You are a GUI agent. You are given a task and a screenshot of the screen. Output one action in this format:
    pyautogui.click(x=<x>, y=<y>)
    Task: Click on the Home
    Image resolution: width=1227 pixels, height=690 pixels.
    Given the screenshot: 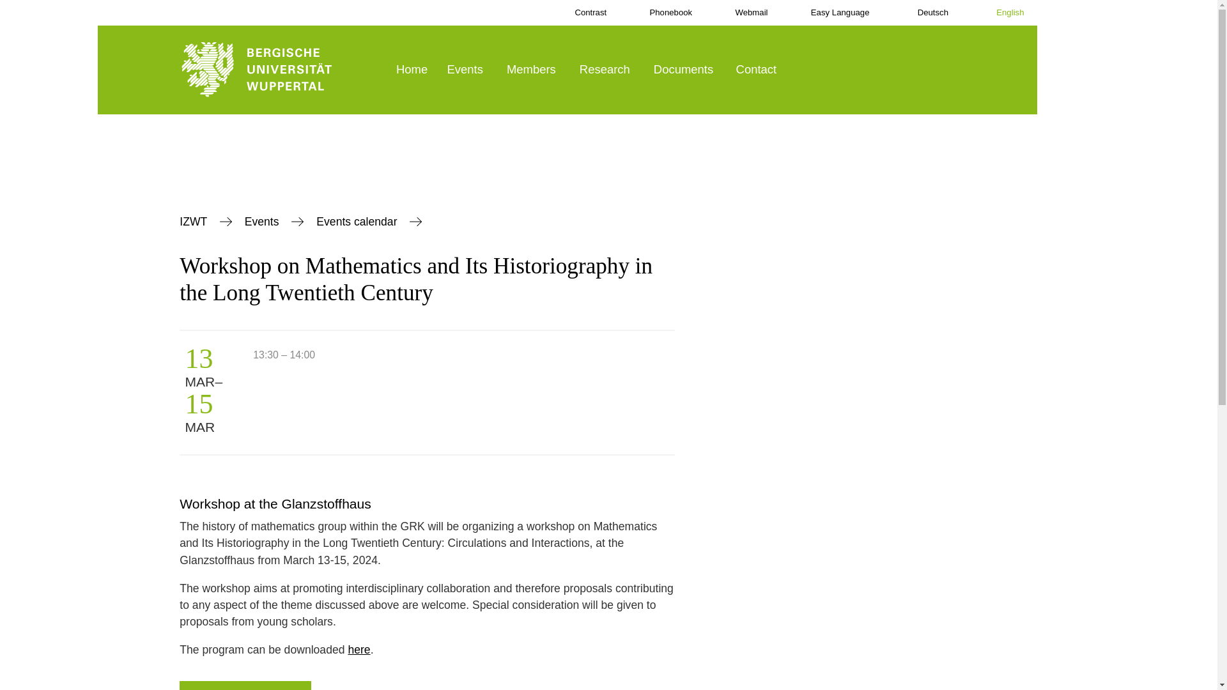 What is the action you would take?
    pyautogui.click(x=413, y=70)
    